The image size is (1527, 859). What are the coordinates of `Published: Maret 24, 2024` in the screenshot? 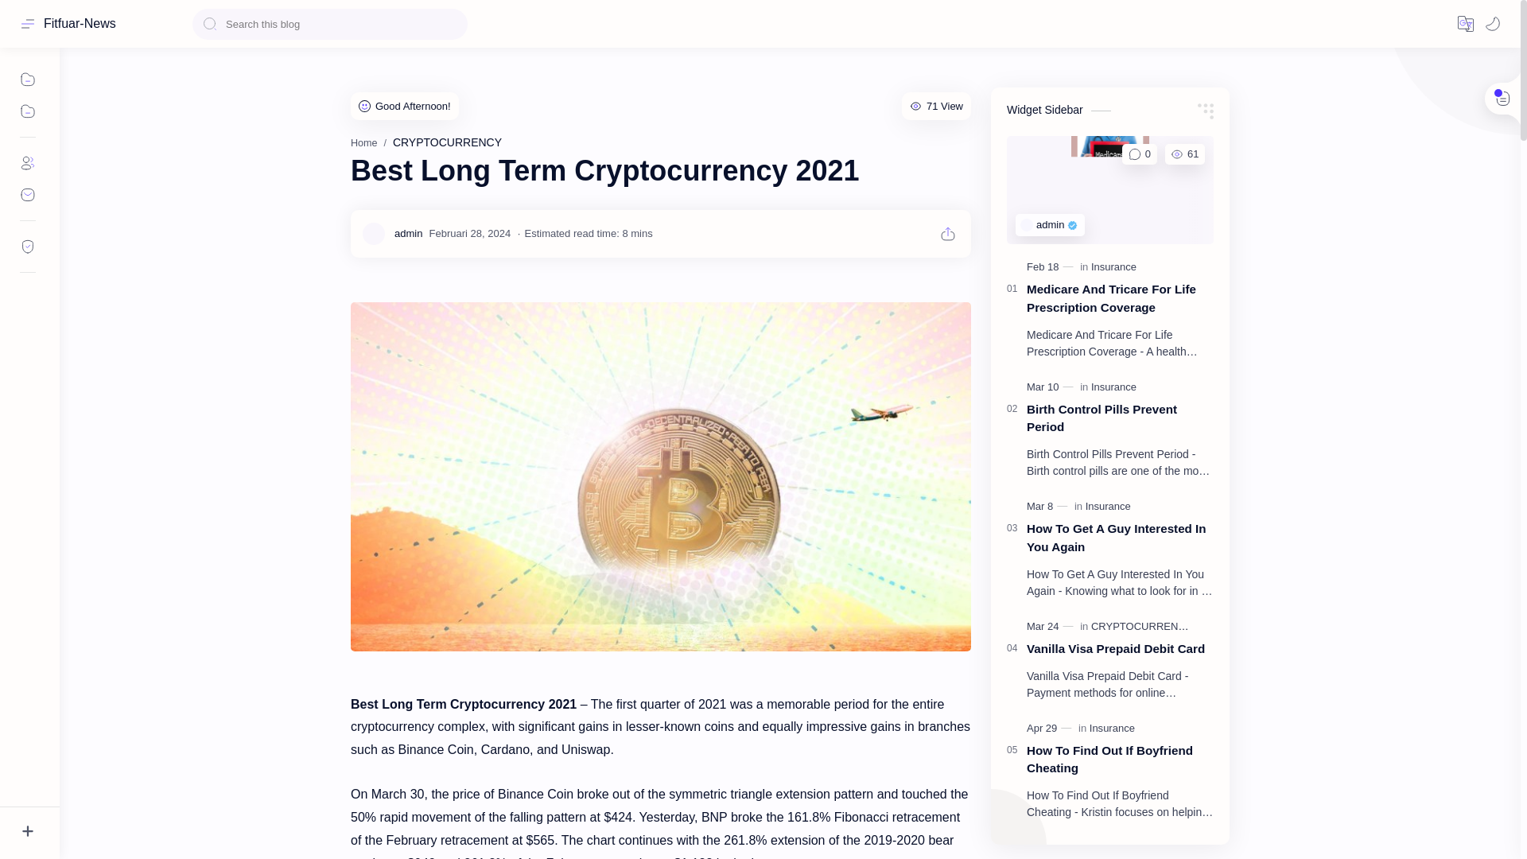 It's located at (1051, 627).